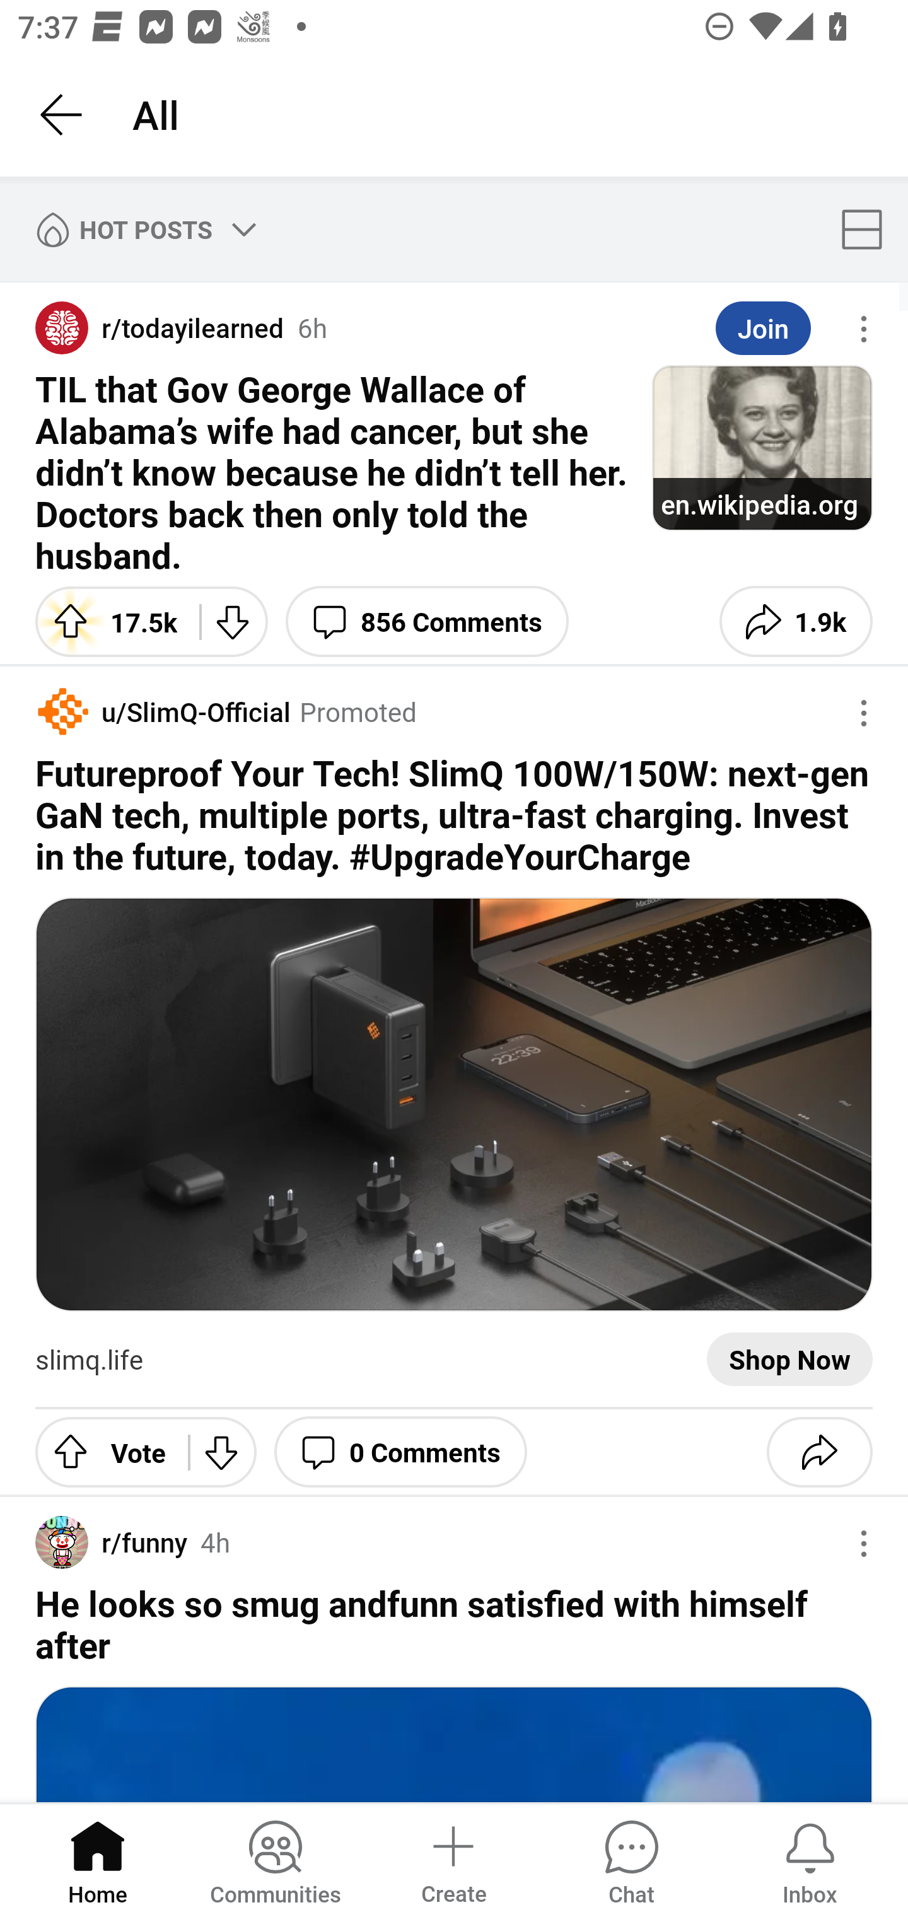 The image size is (908, 1917). I want to click on slimq.life, so click(90, 1360).